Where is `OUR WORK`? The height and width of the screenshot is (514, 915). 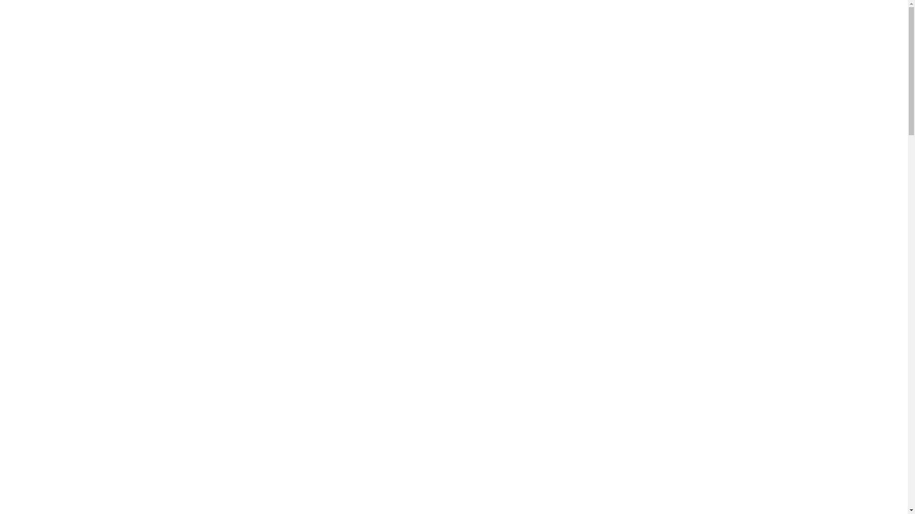 OUR WORK is located at coordinates (741, 19).